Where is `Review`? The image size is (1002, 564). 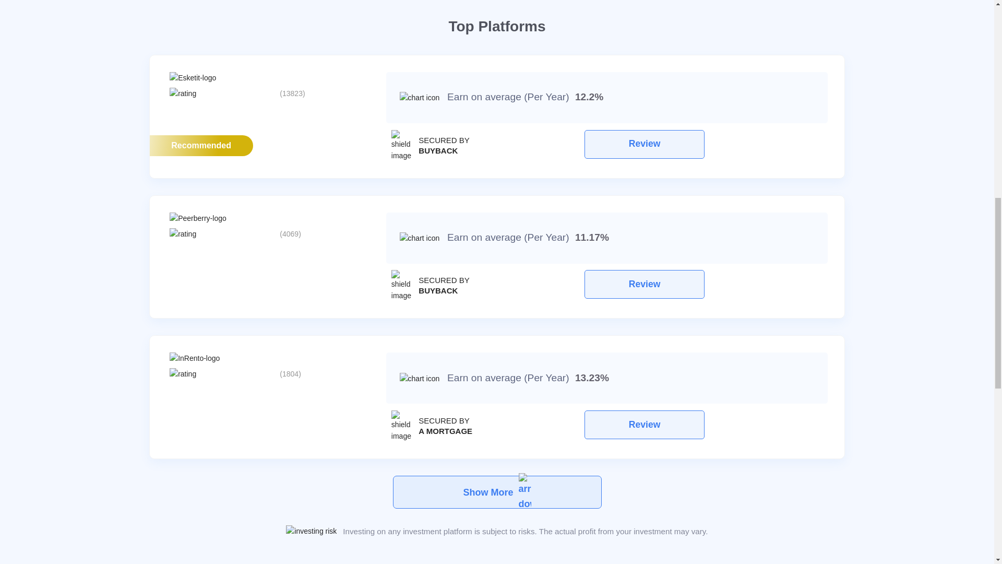 Review is located at coordinates (703, 426).